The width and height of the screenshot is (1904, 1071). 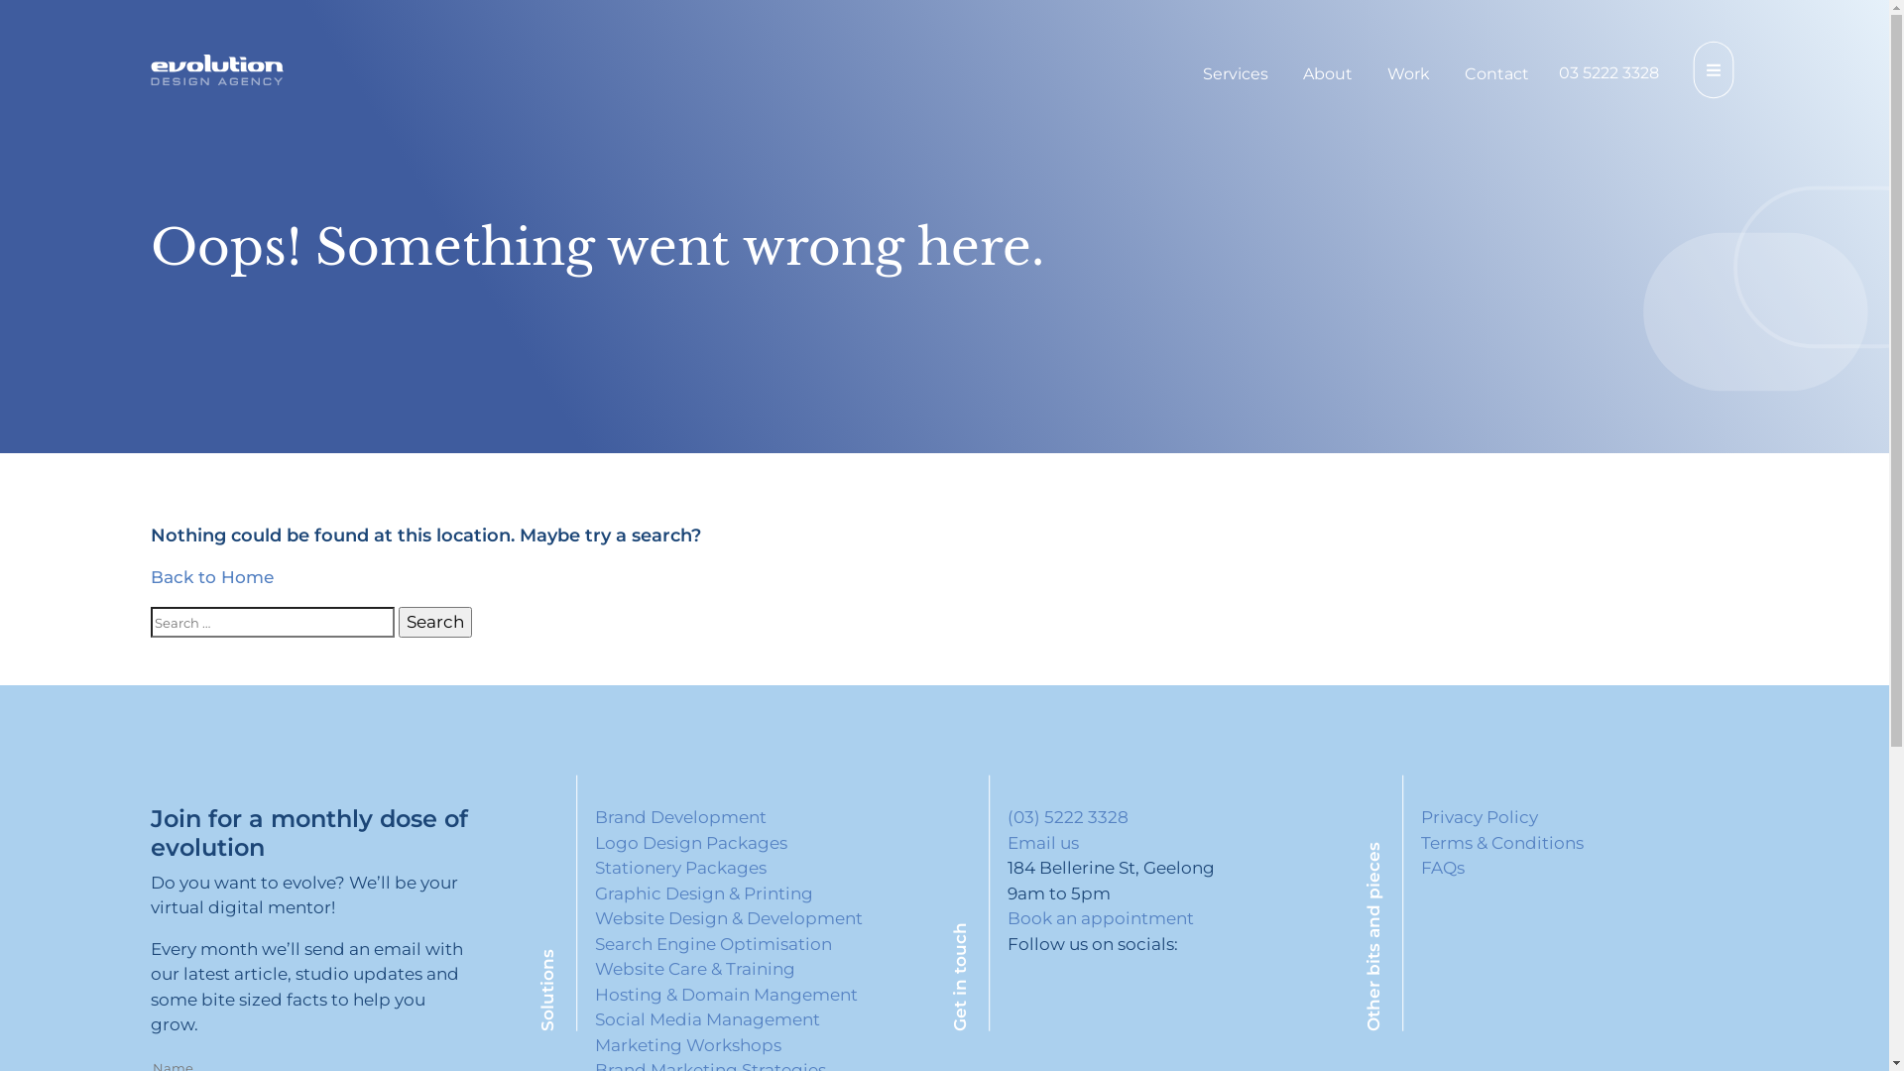 I want to click on About, so click(x=1328, y=73).